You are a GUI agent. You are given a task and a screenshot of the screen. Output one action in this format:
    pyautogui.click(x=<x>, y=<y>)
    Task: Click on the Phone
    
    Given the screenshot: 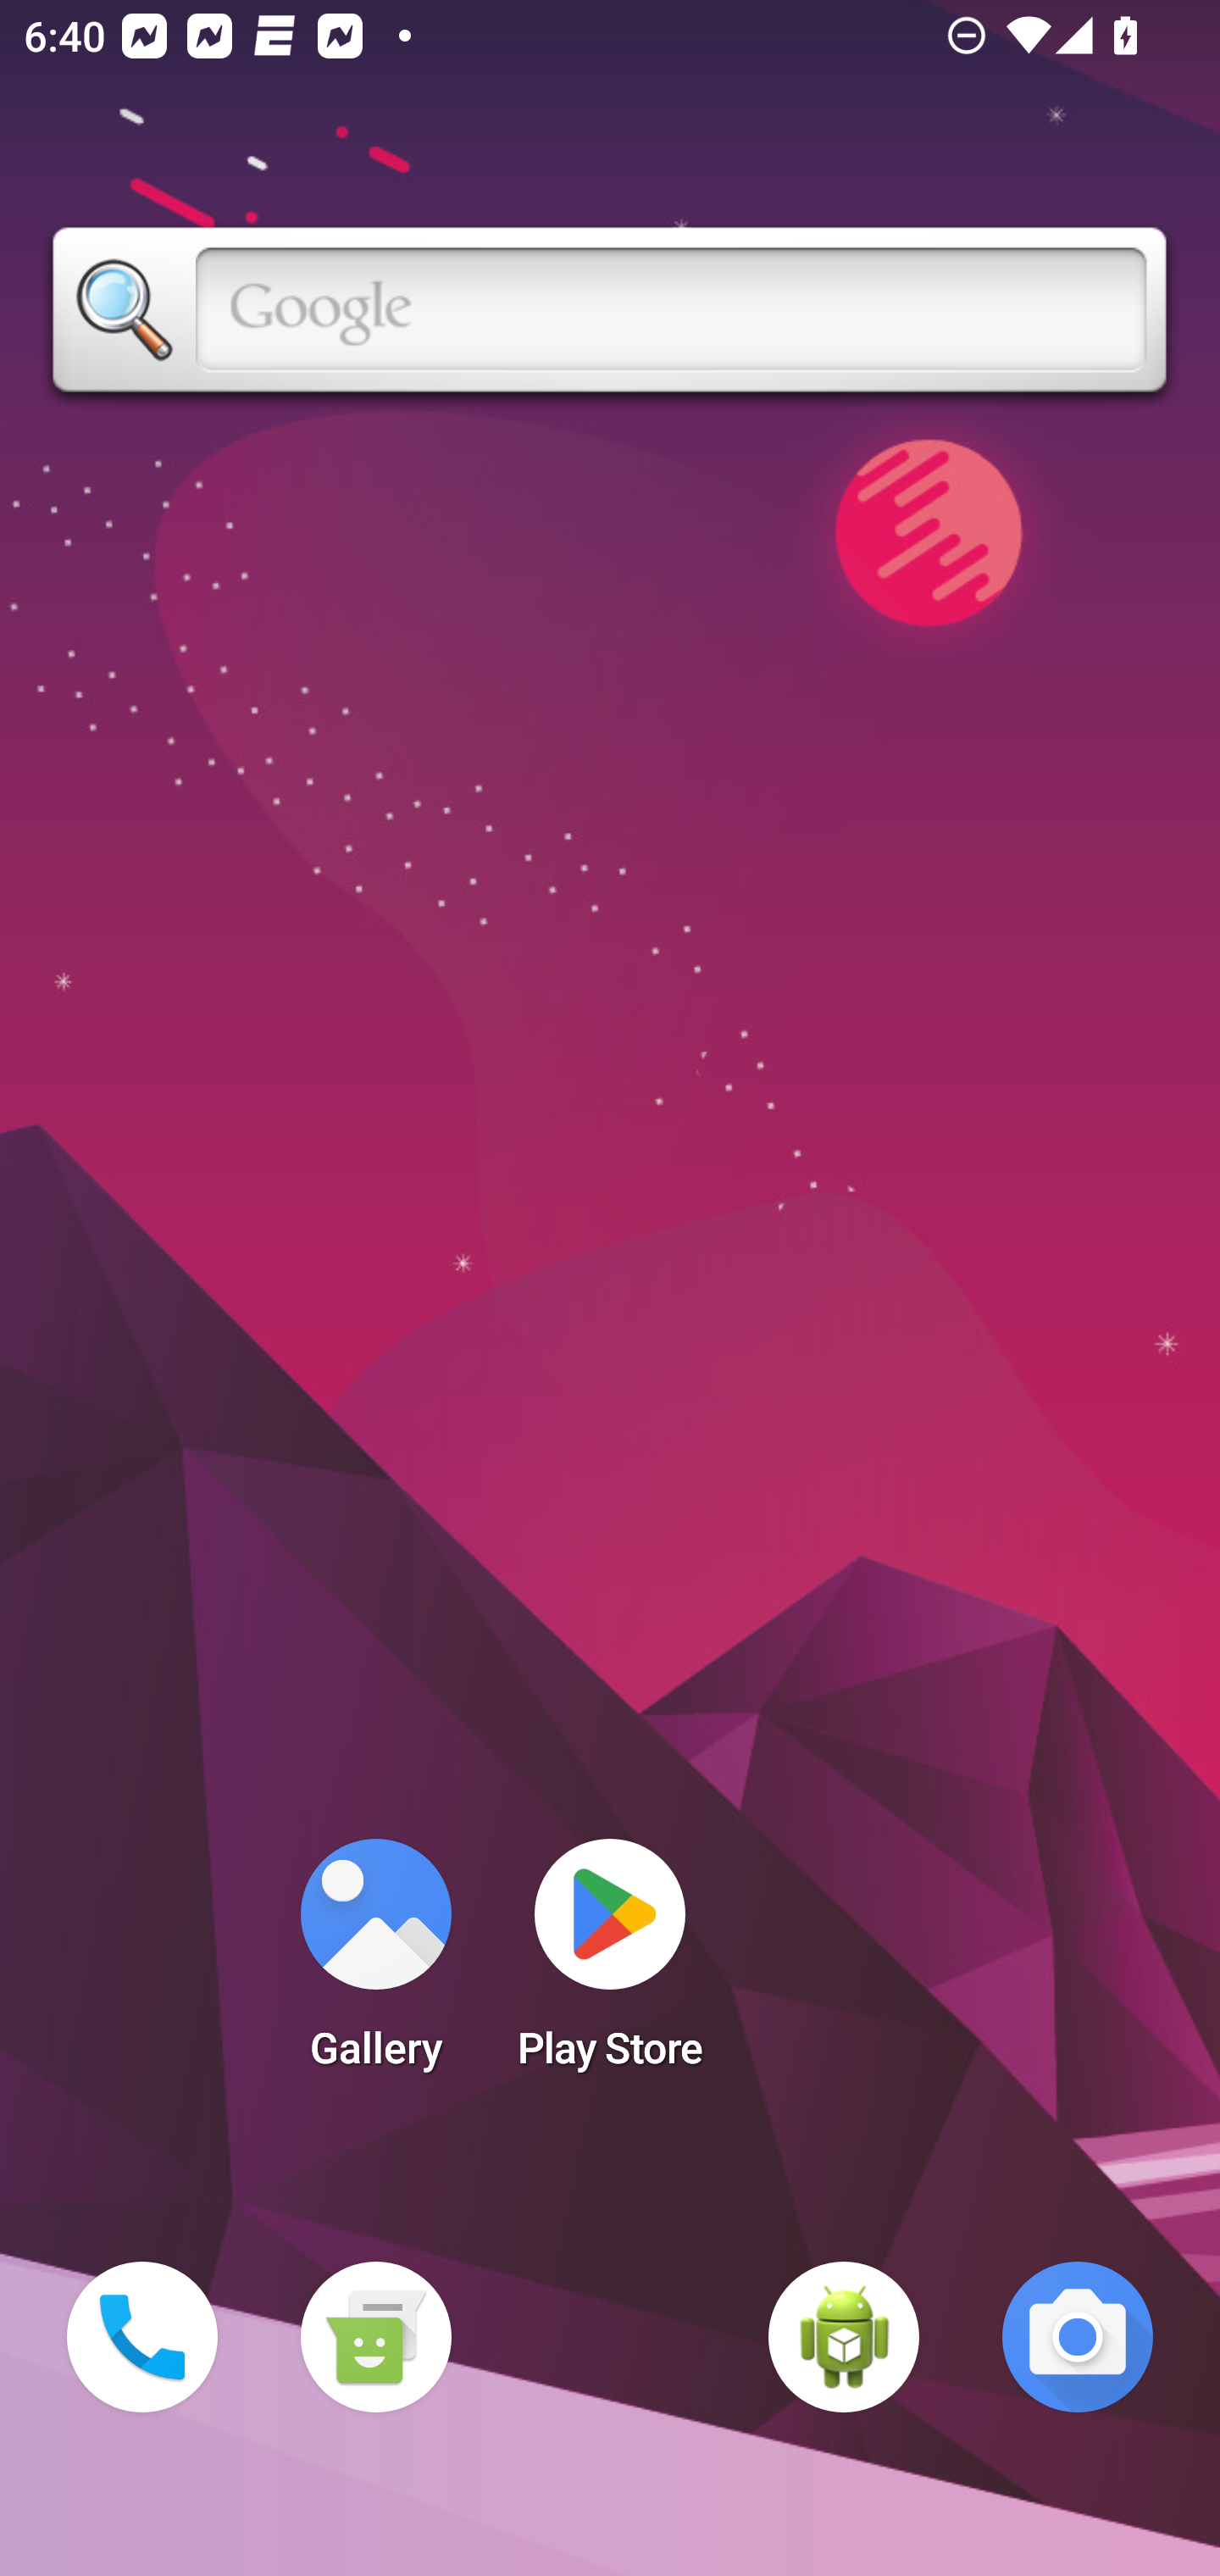 What is the action you would take?
    pyautogui.click(x=142, y=2337)
    